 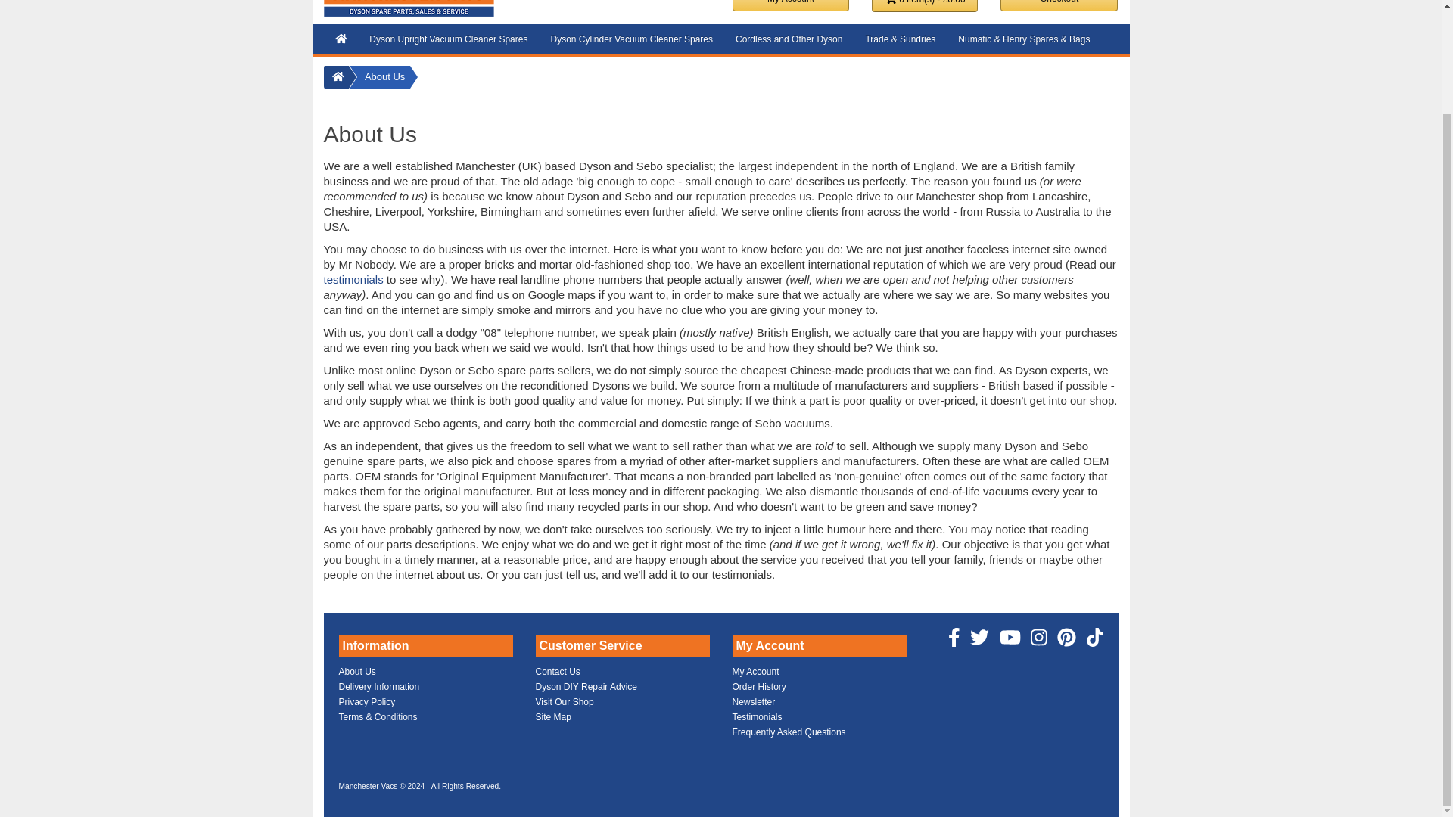 What do you see at coordinates (791, 6) in the screenshot?
I see `My Account` at bounding box center [791, 6].